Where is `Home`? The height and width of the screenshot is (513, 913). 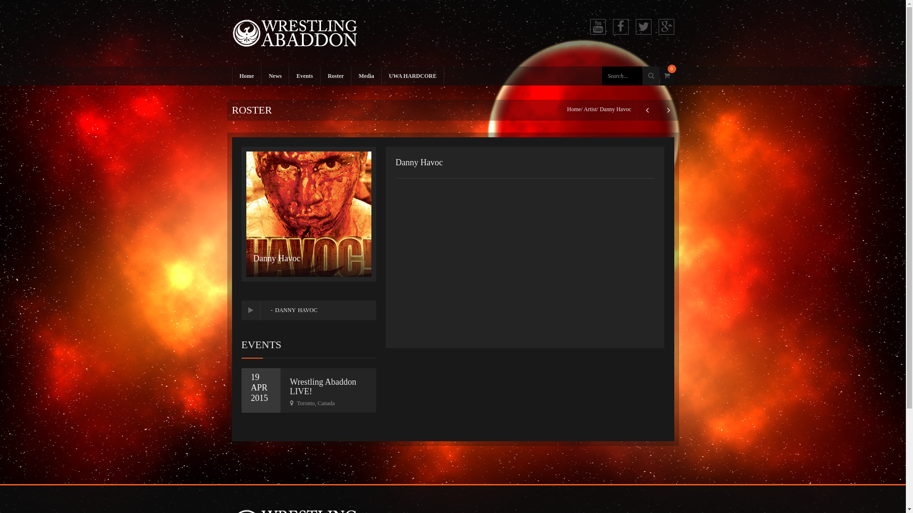 Home is located at coordinates (573, 109).